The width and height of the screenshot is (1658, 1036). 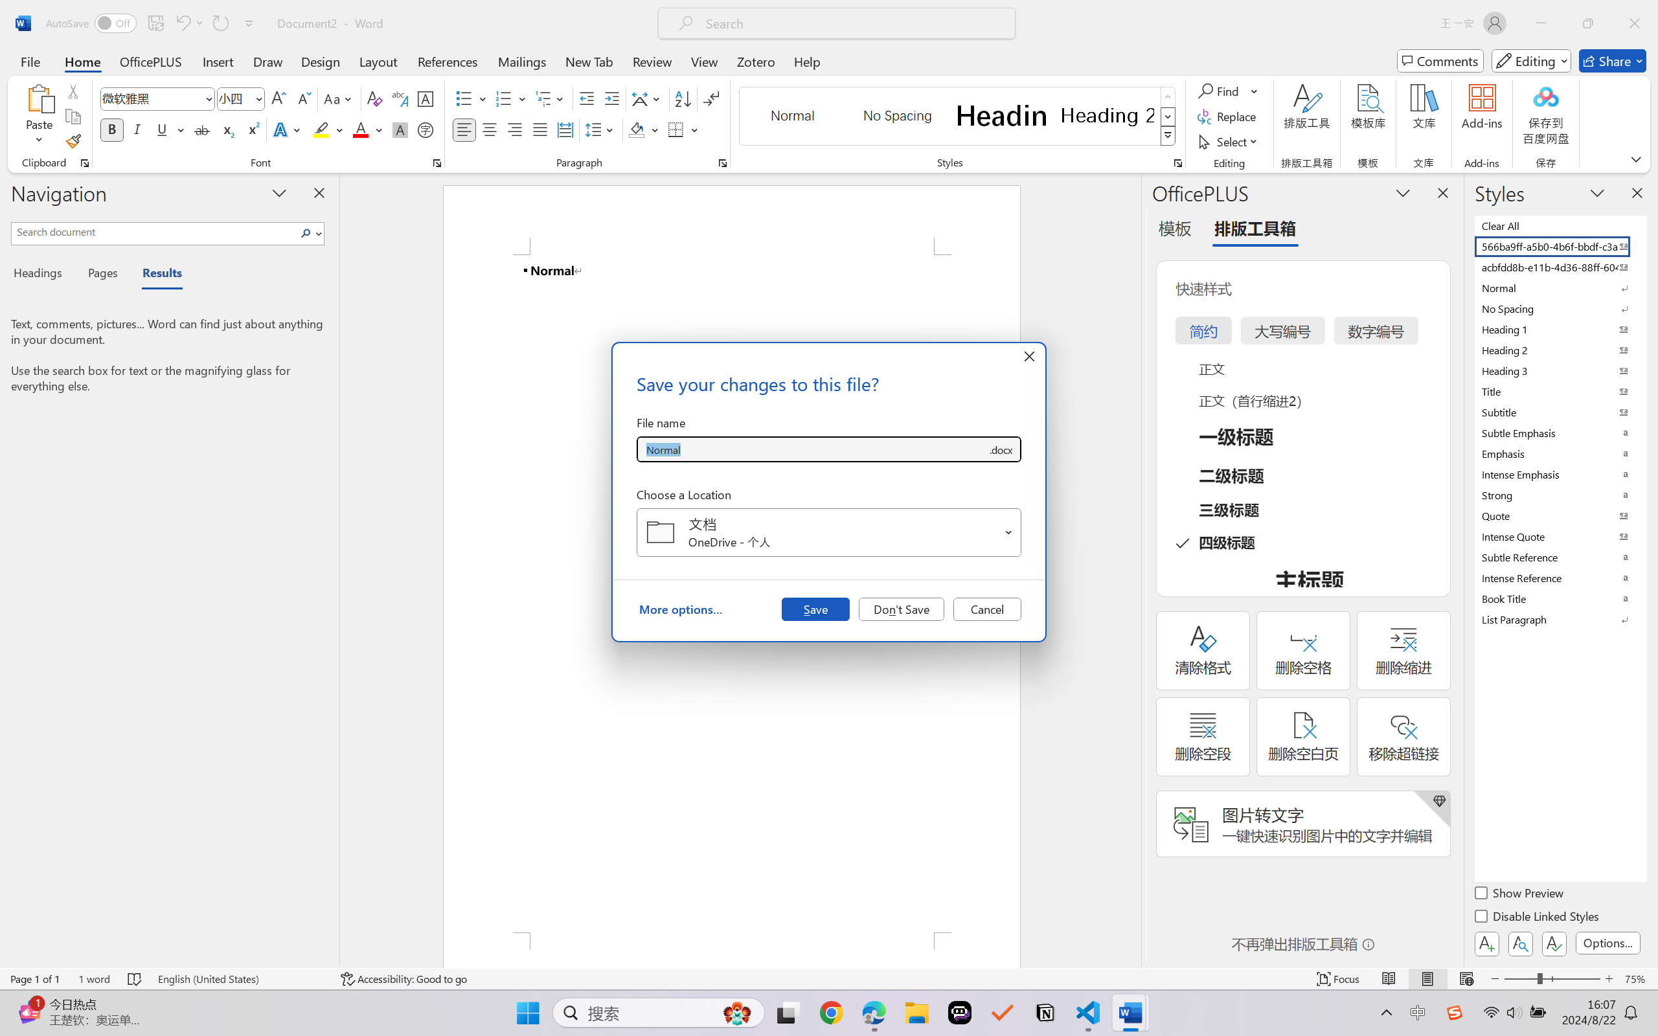 I want to click on Select, so click(x=1230, y=141).